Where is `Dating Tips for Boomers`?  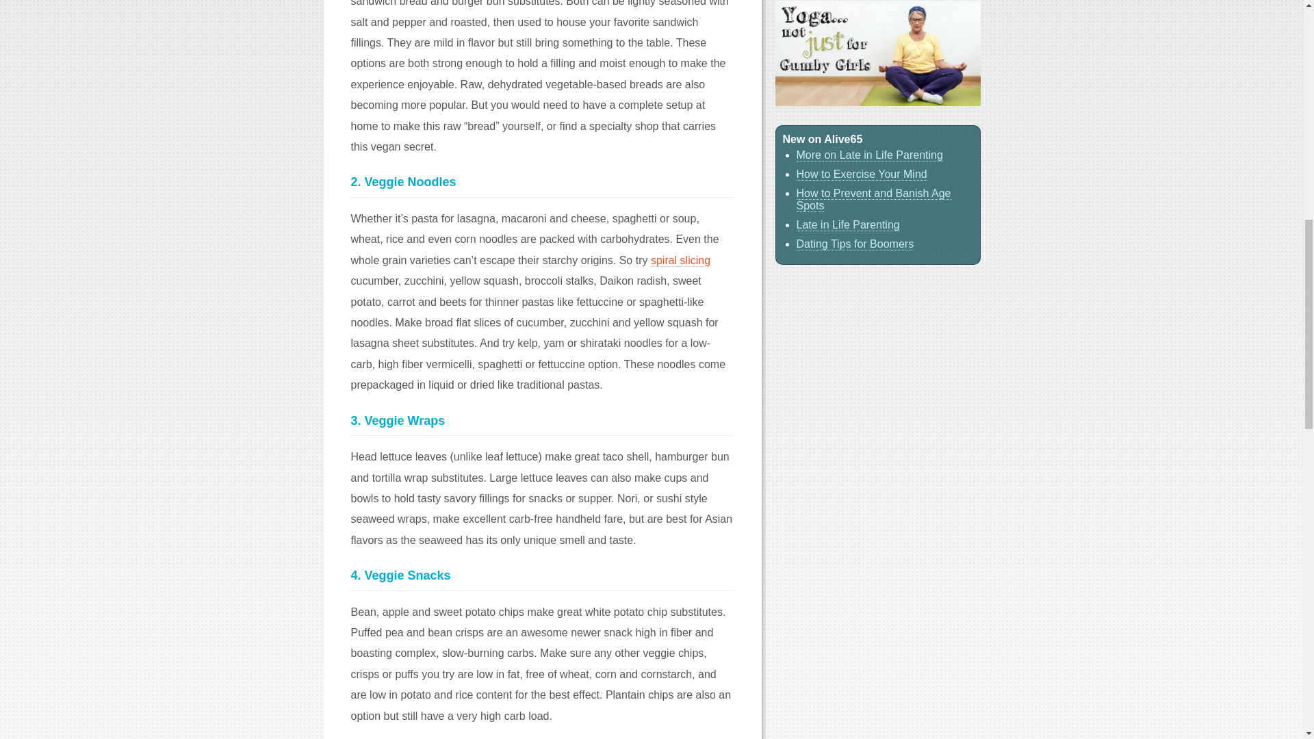 Dating Tips for Boomers is located at coordinates (855, 244).